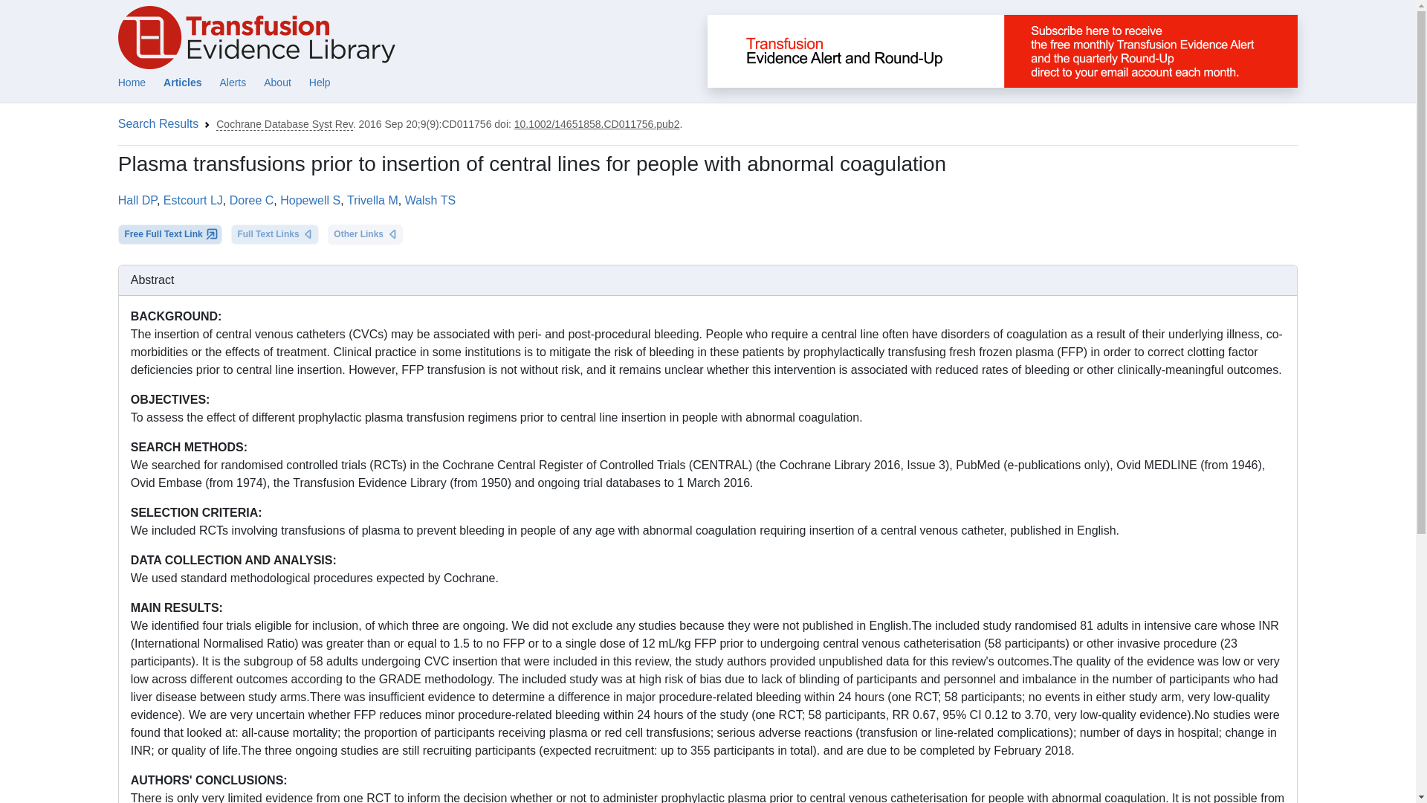 The image size is (1427, 803). I want to click on About, so click(277, 82).